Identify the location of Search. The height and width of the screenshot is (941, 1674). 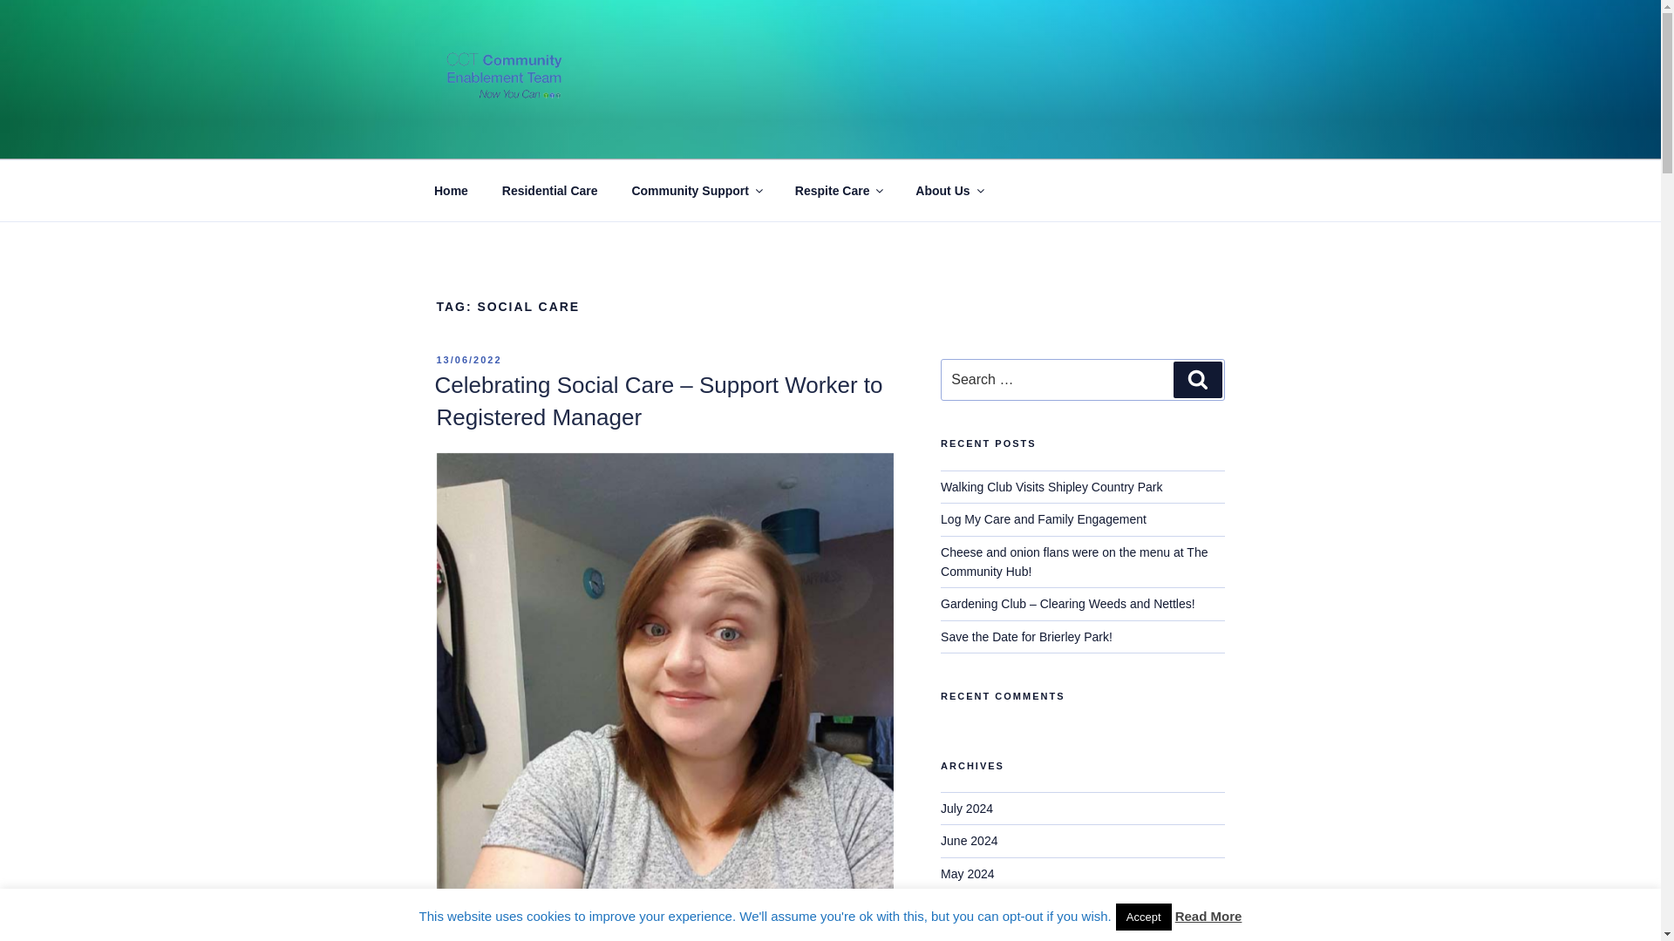
(1197, 379).